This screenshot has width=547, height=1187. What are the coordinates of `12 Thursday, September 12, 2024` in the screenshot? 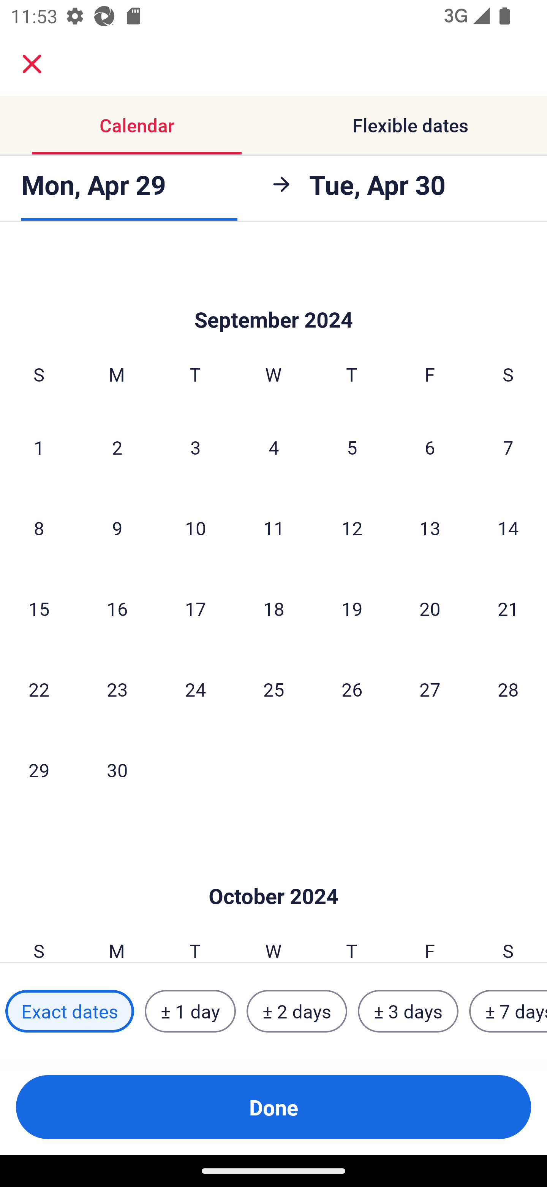 It's located at (352, 528).